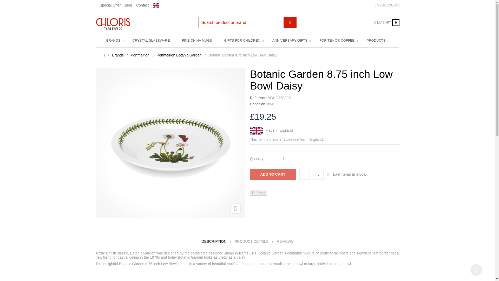  I want to click on Refresh, so click(258, 193).